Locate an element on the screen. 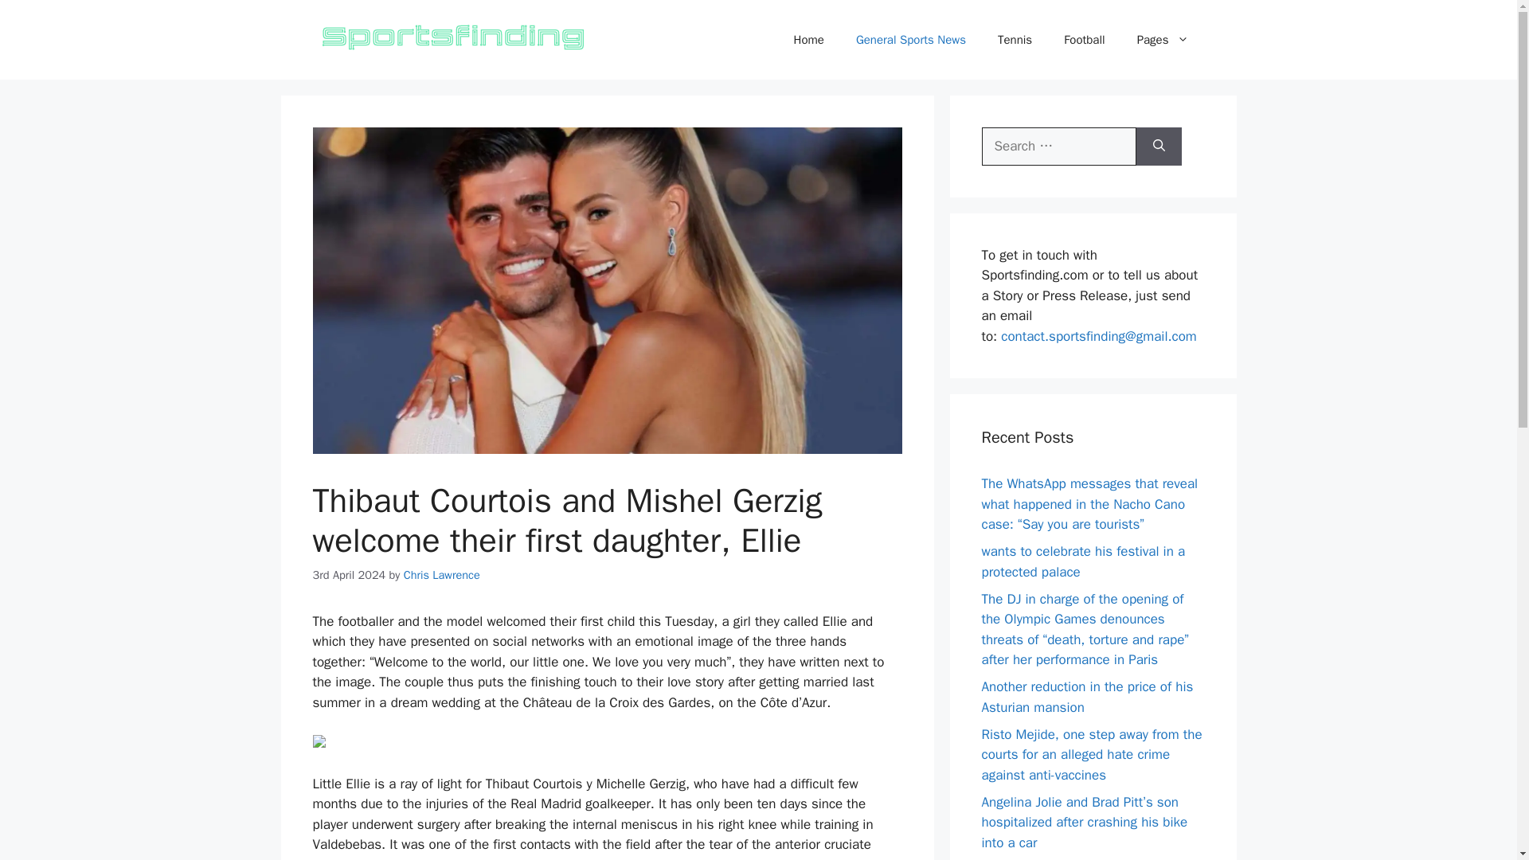 Image resolution: width=1529 pixels, height=860 pixels. Search for: is located at coordinates (1058, 147).